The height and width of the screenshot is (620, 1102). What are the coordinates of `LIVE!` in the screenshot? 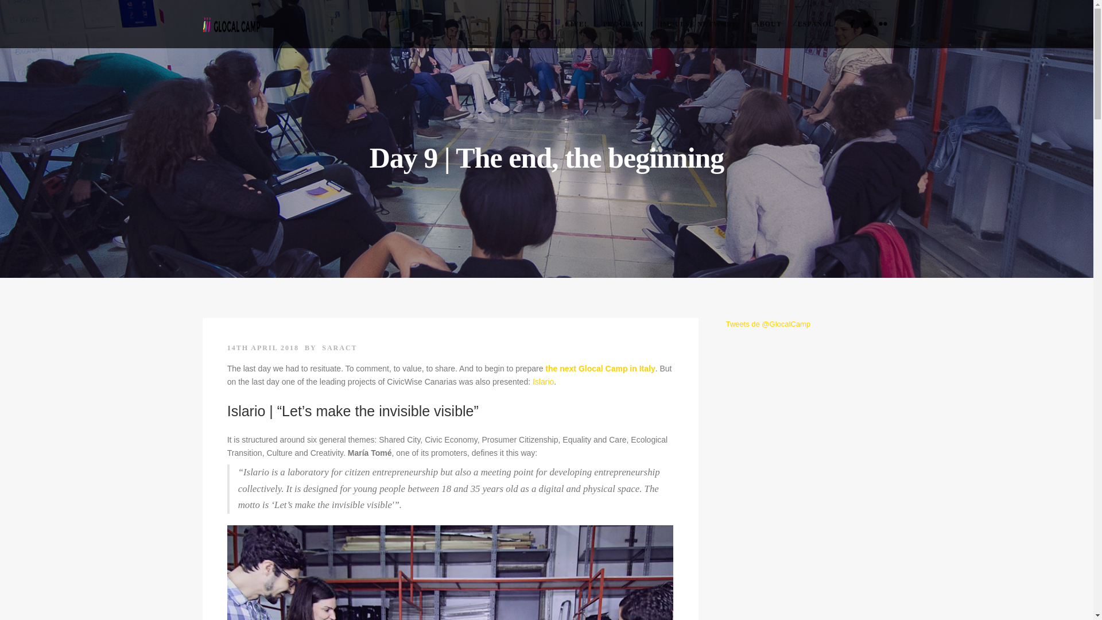 It's located at (576, 24).